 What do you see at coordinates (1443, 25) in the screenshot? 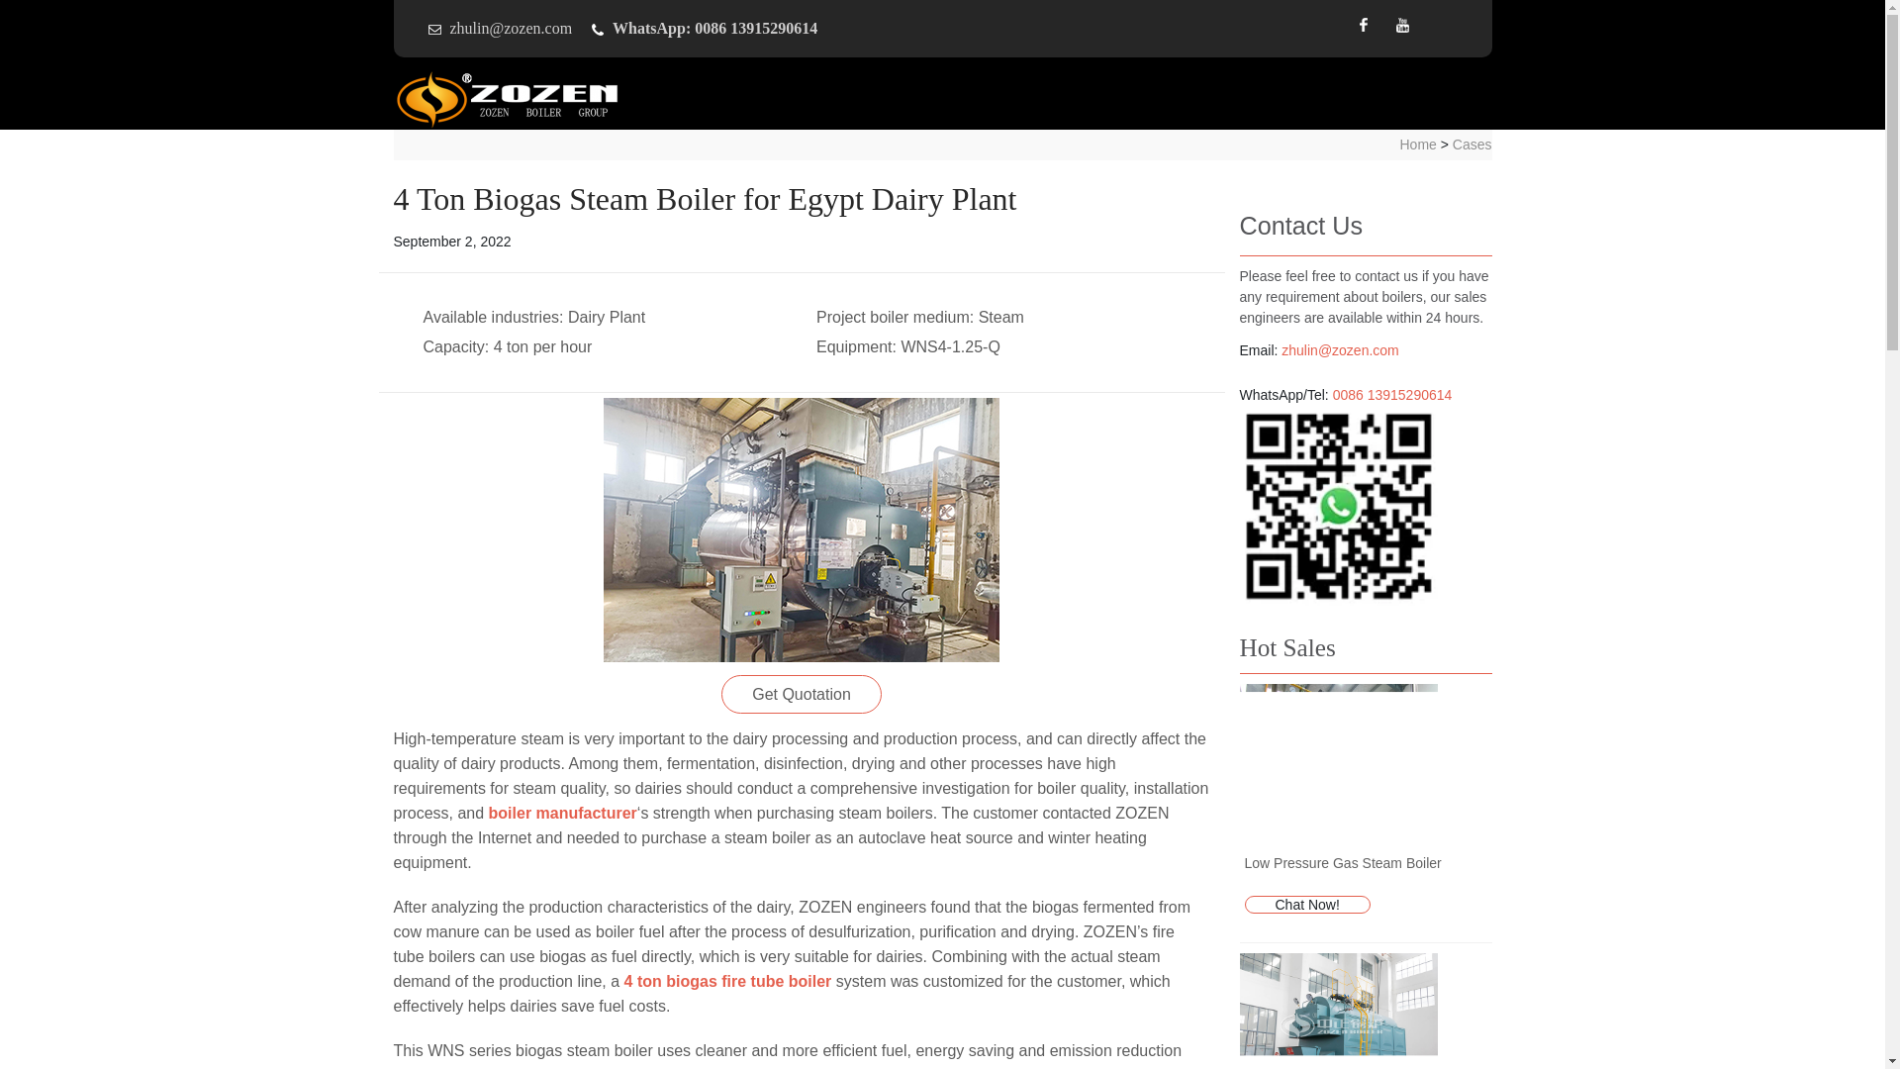
I see `linkedin` at bounding box center [1443, 25].